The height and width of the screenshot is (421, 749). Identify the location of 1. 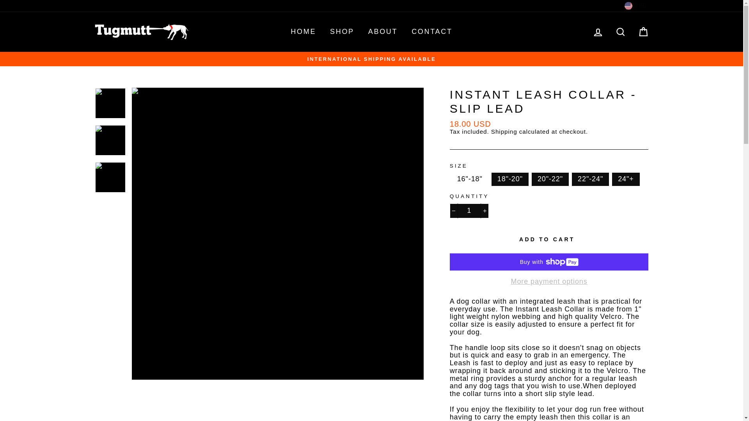
(469, 210).